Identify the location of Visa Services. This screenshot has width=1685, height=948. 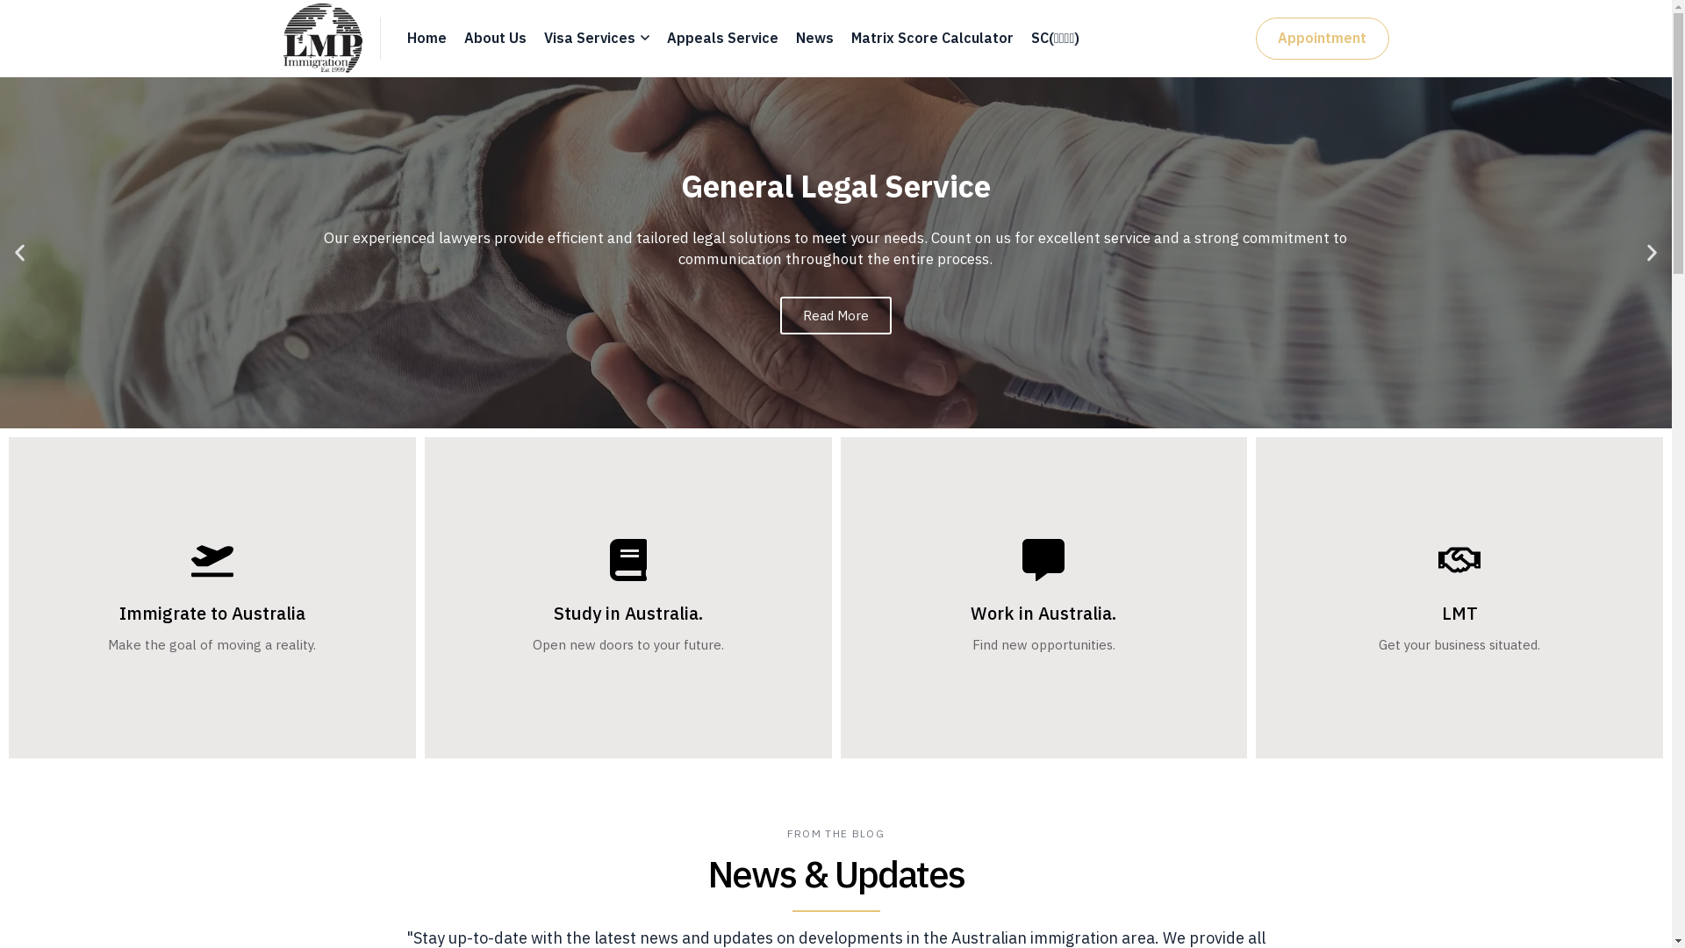
(597, 38).